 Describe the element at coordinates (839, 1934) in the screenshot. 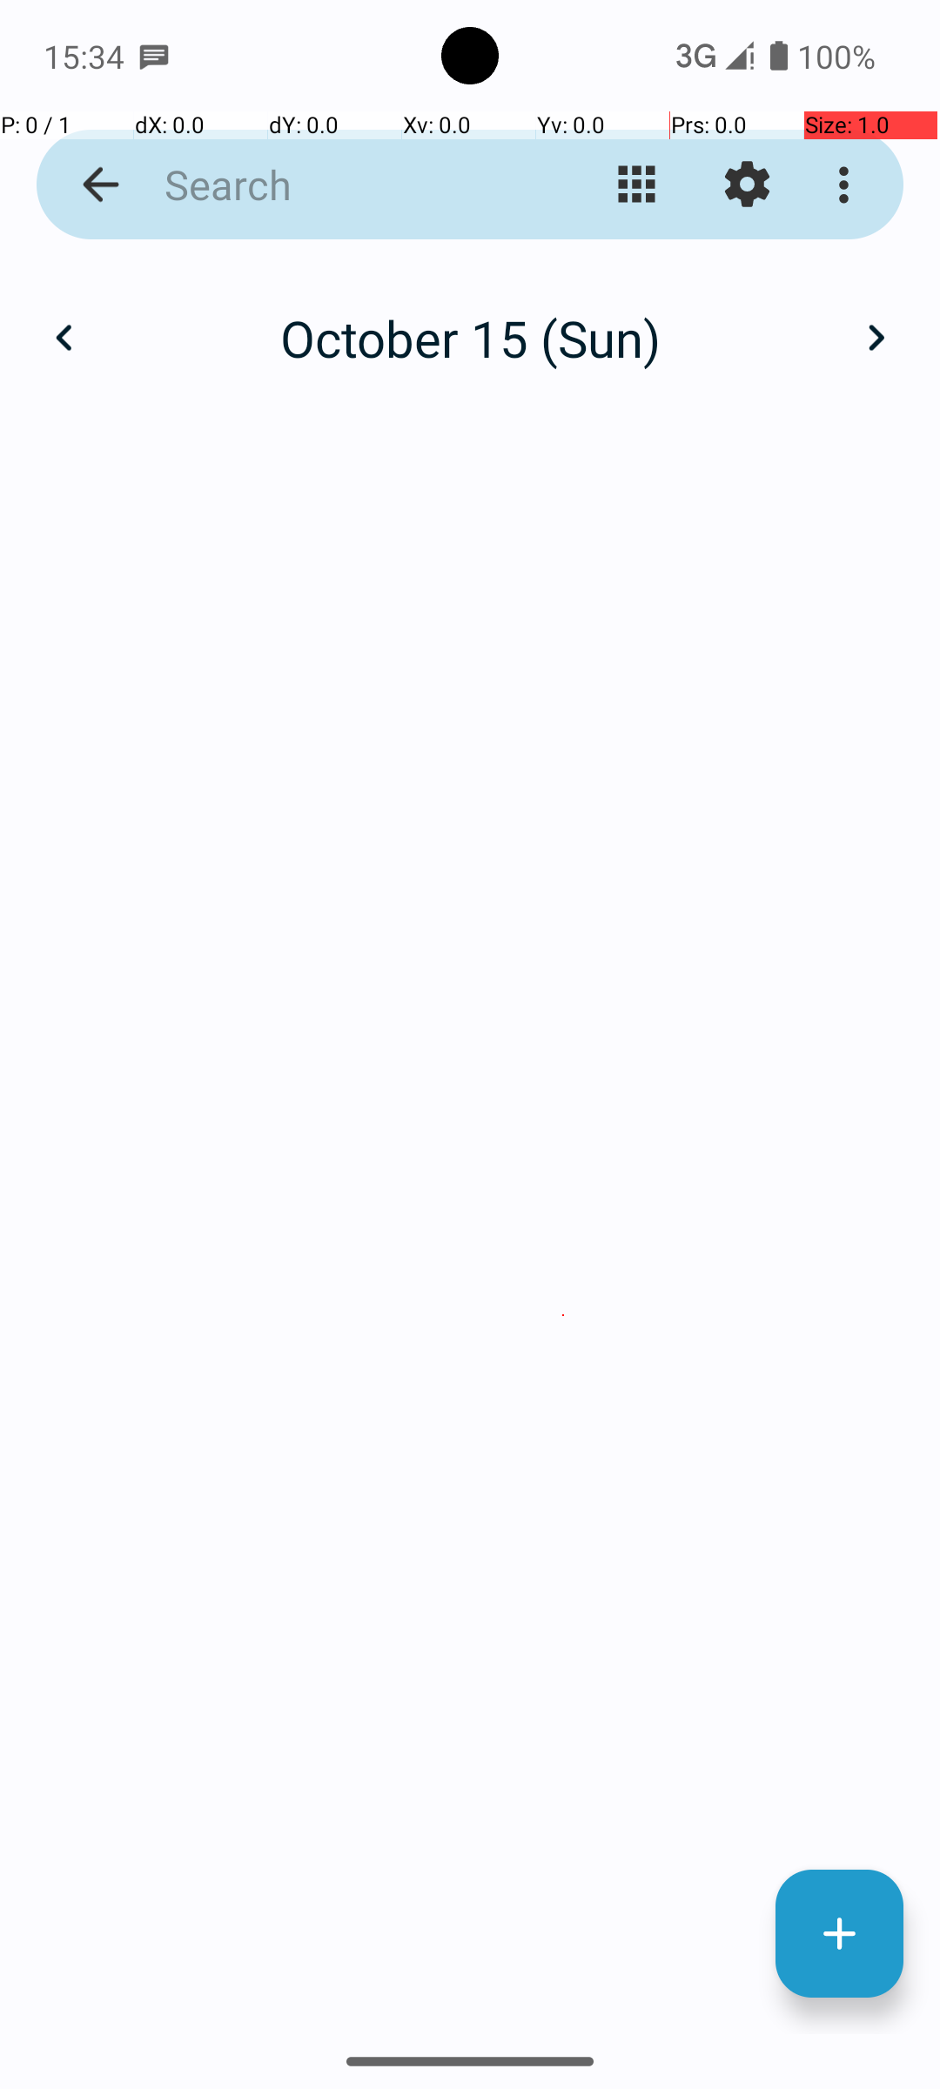

I see `New Event` at that location.